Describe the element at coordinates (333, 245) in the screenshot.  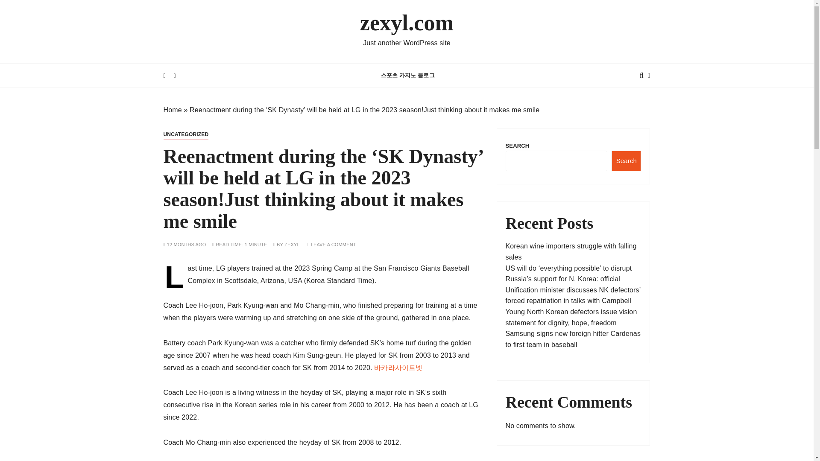
I see `LEAVE A COMMENT` at that location.